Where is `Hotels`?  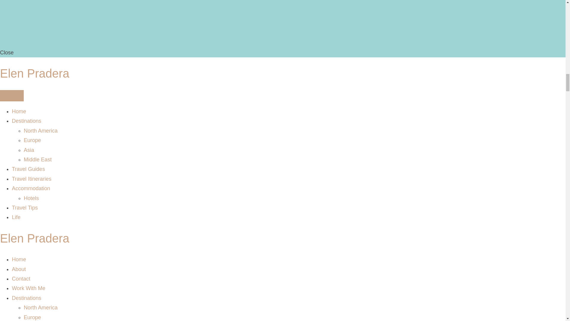 Hotels is located at coordinates (31, 198).